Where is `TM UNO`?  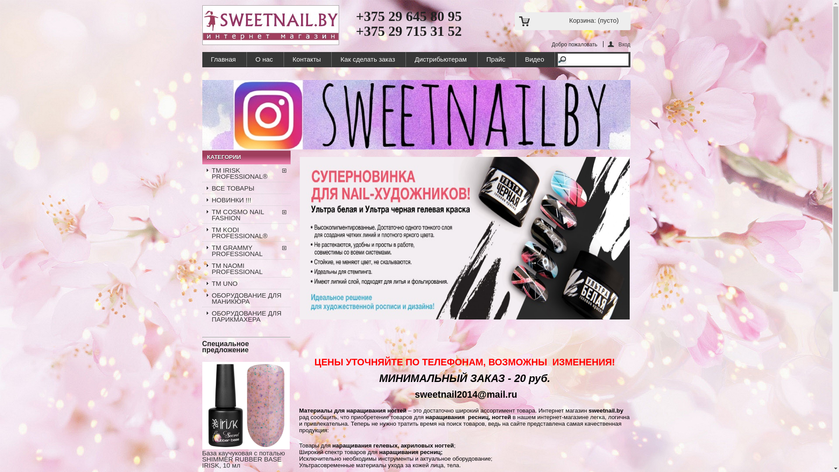 TM UNO is located at coordinates (246, 283).